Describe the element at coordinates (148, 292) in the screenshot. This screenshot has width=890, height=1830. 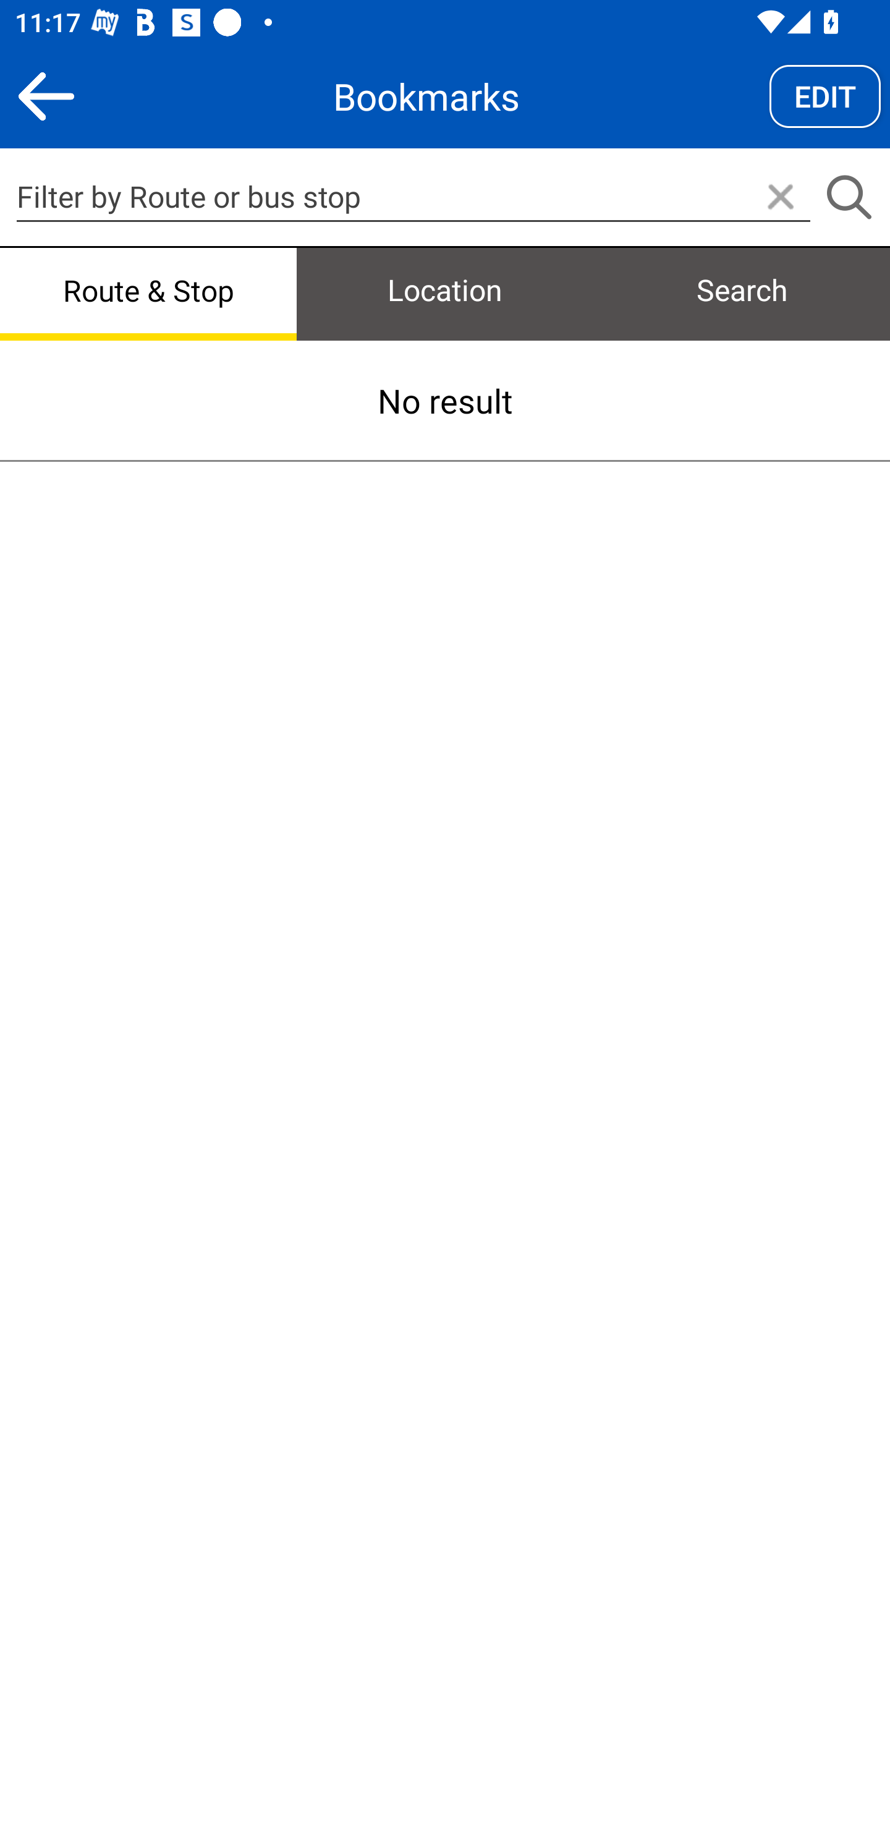
I see `Route & Stop selected` at that location.